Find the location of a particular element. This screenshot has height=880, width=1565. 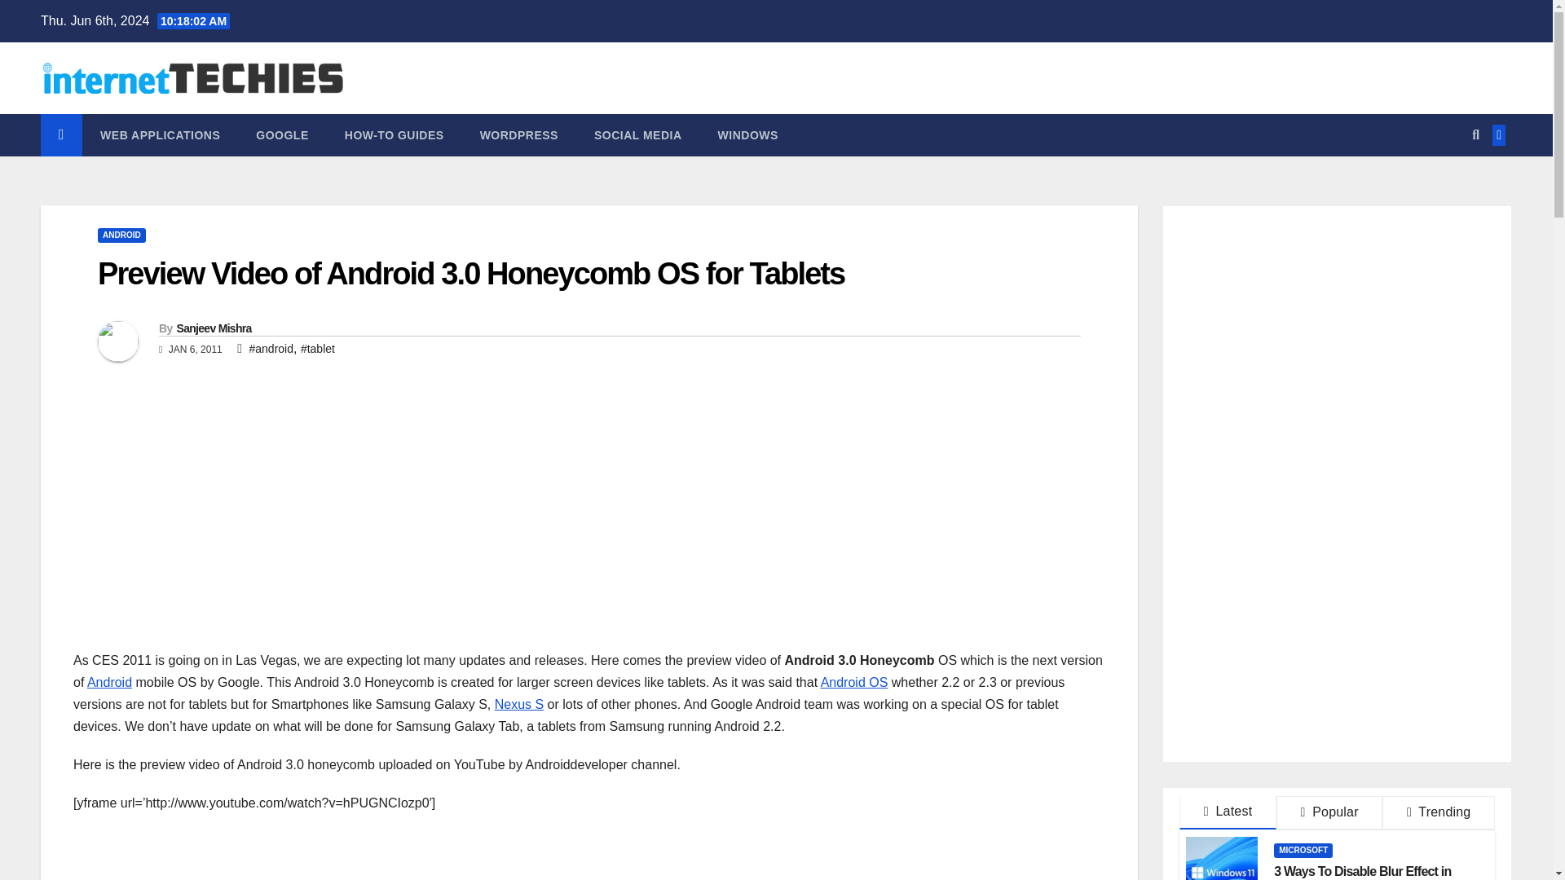

ANDROID is located at coordinates (121, 235).